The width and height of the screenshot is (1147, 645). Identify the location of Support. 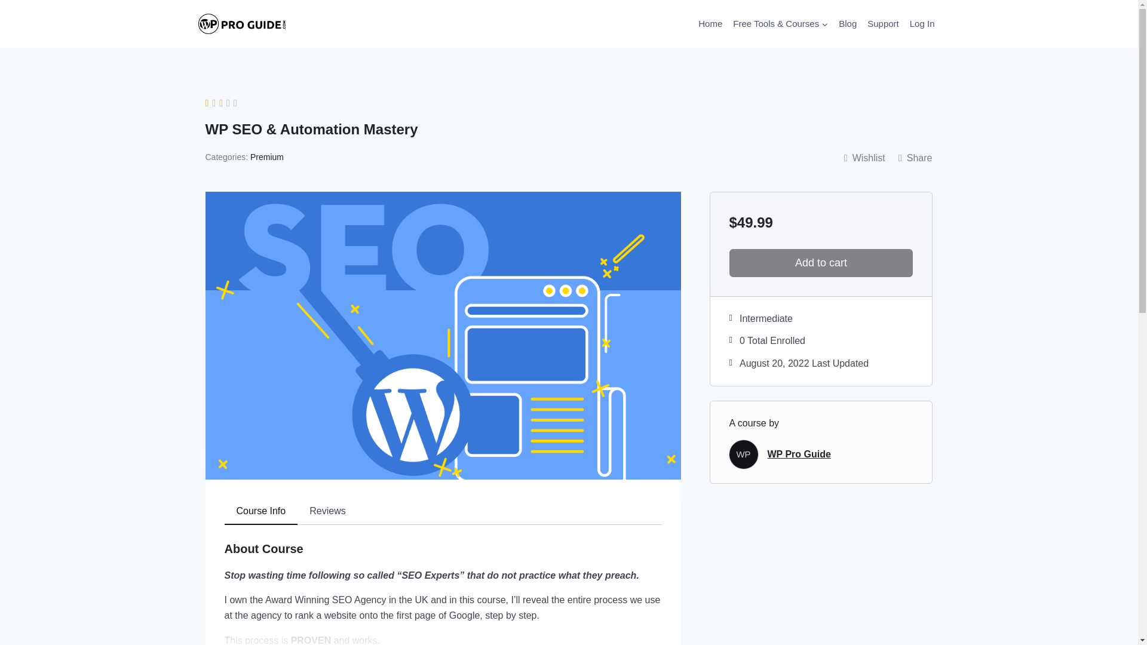
(883, 24).